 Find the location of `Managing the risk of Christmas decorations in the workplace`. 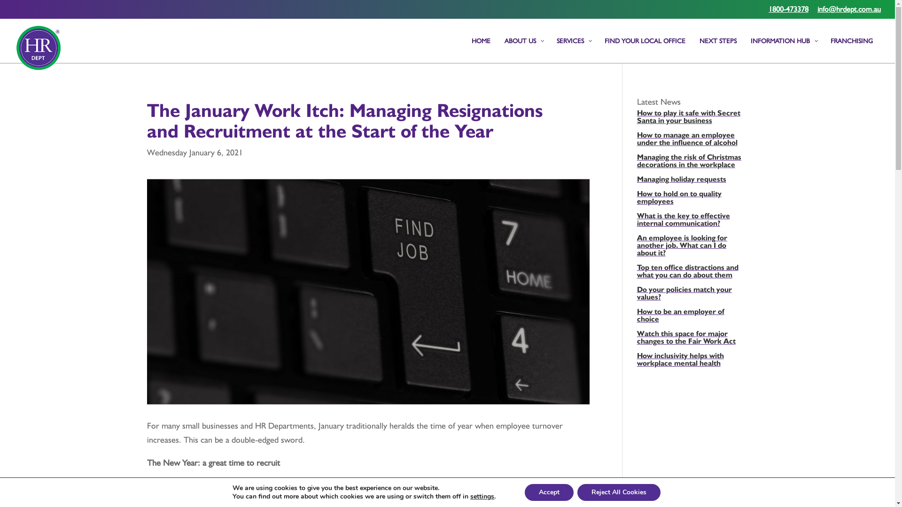

Managing the risk of Christmas decorations in the workplace is located at coordinates (691, 163).